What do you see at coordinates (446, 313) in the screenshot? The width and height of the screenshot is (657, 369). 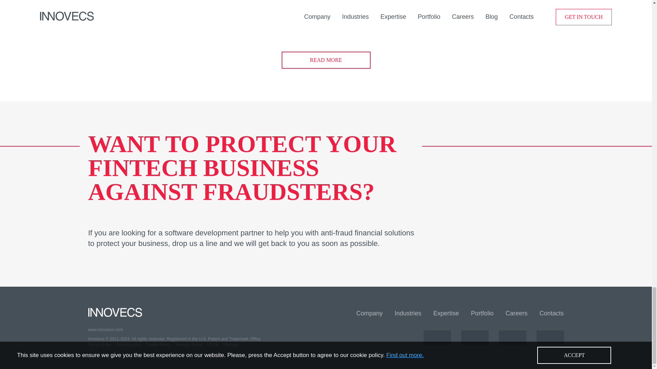 I see `Expertise` at bounding box center [446, 313].